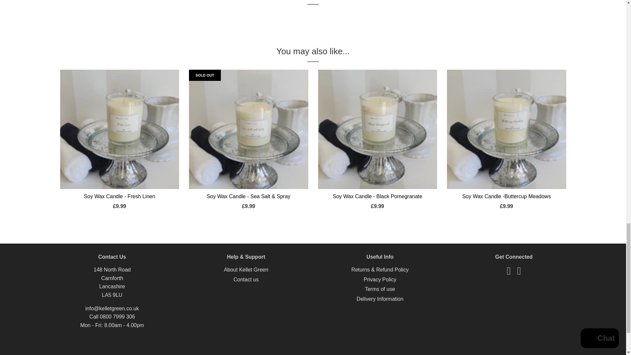 This screenshot has height=355, width=631. I want to click on Soy Wax Candle - Black Pomegranate, so click(377, 196).